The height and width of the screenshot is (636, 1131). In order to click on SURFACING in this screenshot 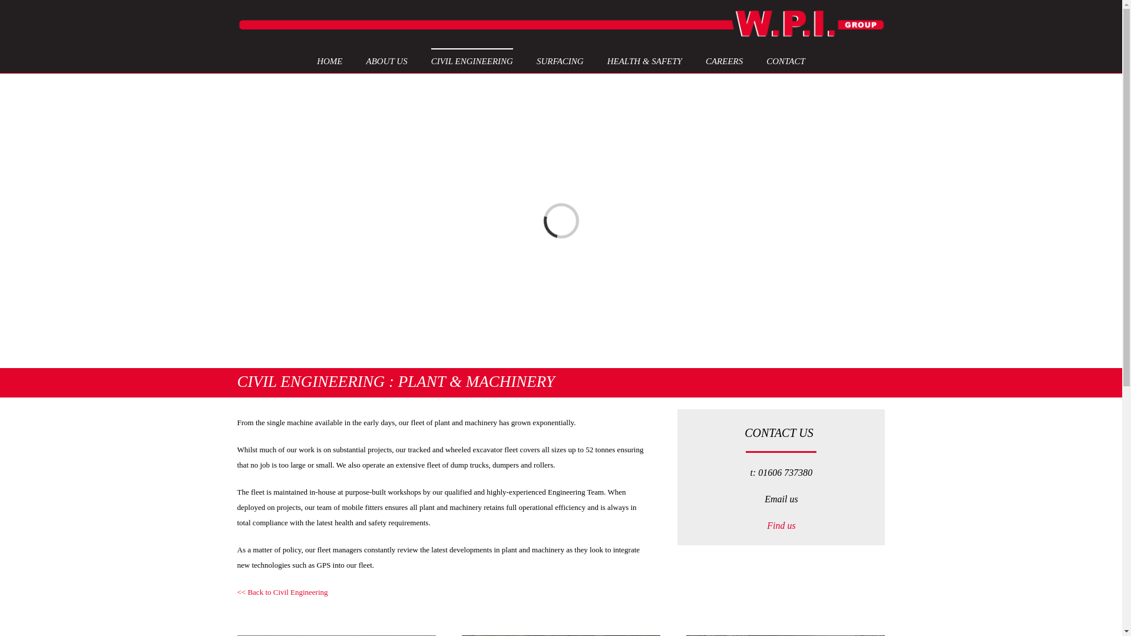, I will do `click(560, 61)`.